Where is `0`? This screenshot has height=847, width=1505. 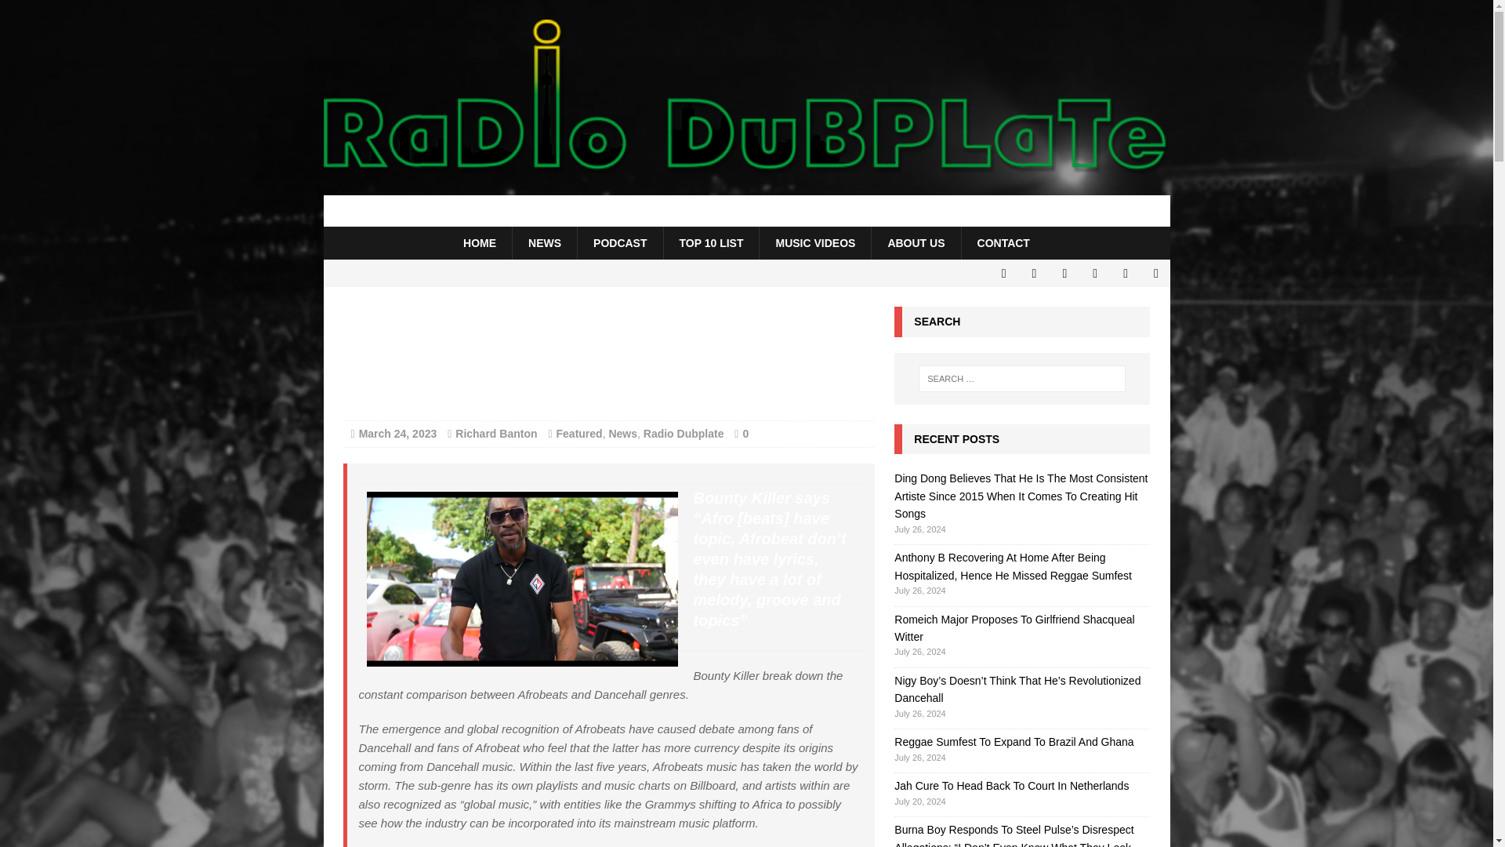
0 is located at coordinates (745, 433).